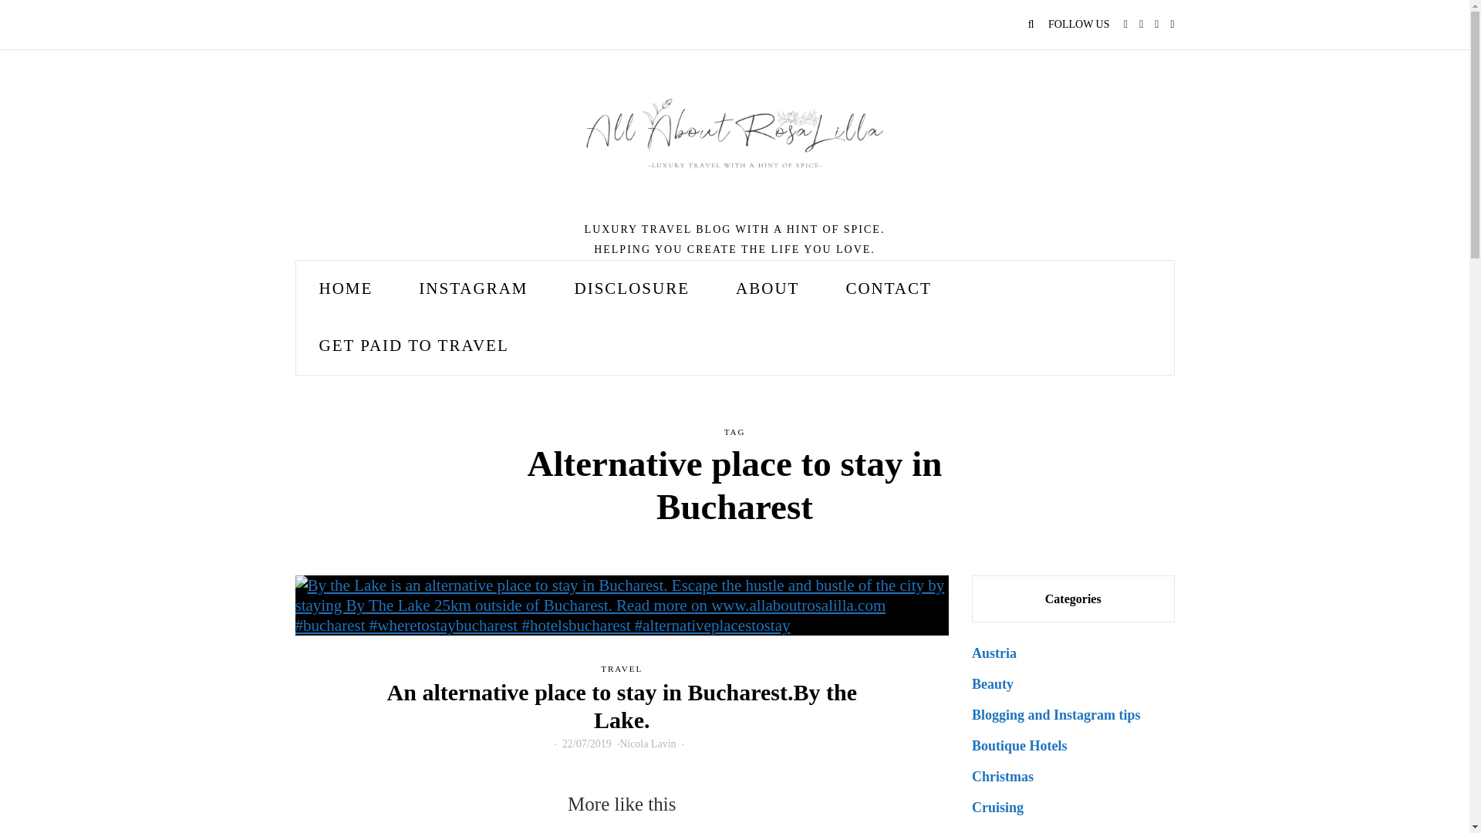 The height and width of the screenshot is (833, 1481). What do you see at coordinates (994, 653) in the screenshot?
I see `Austria` at bounding box center [994, 653].